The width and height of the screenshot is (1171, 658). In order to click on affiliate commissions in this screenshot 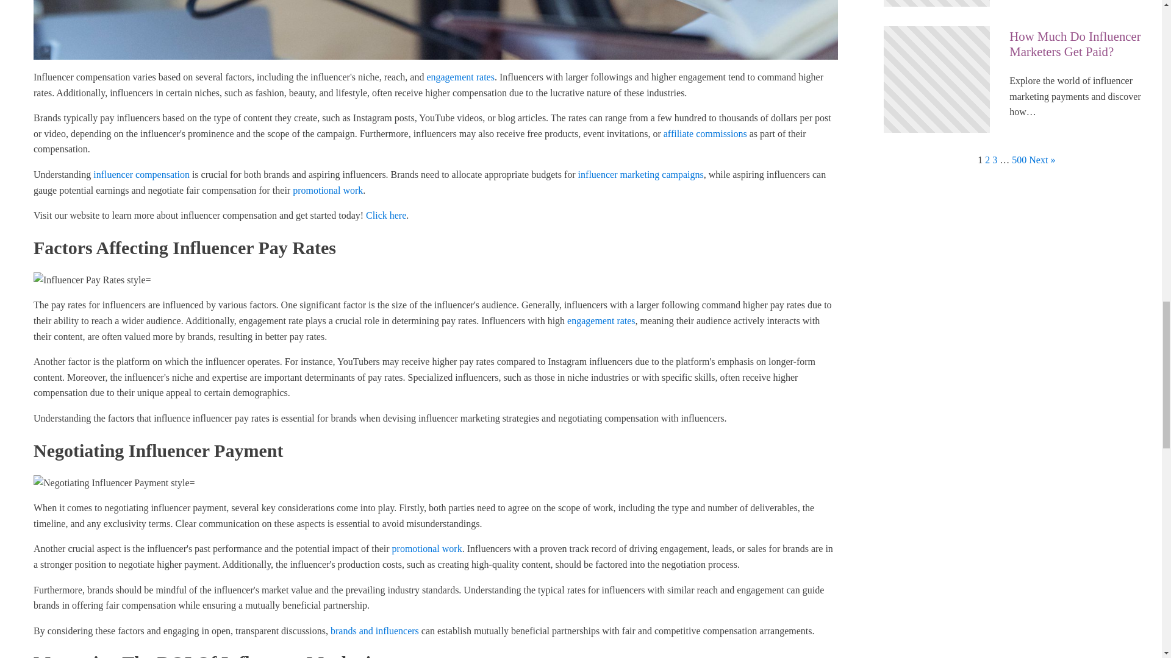, I will do `click(705, 133)`.